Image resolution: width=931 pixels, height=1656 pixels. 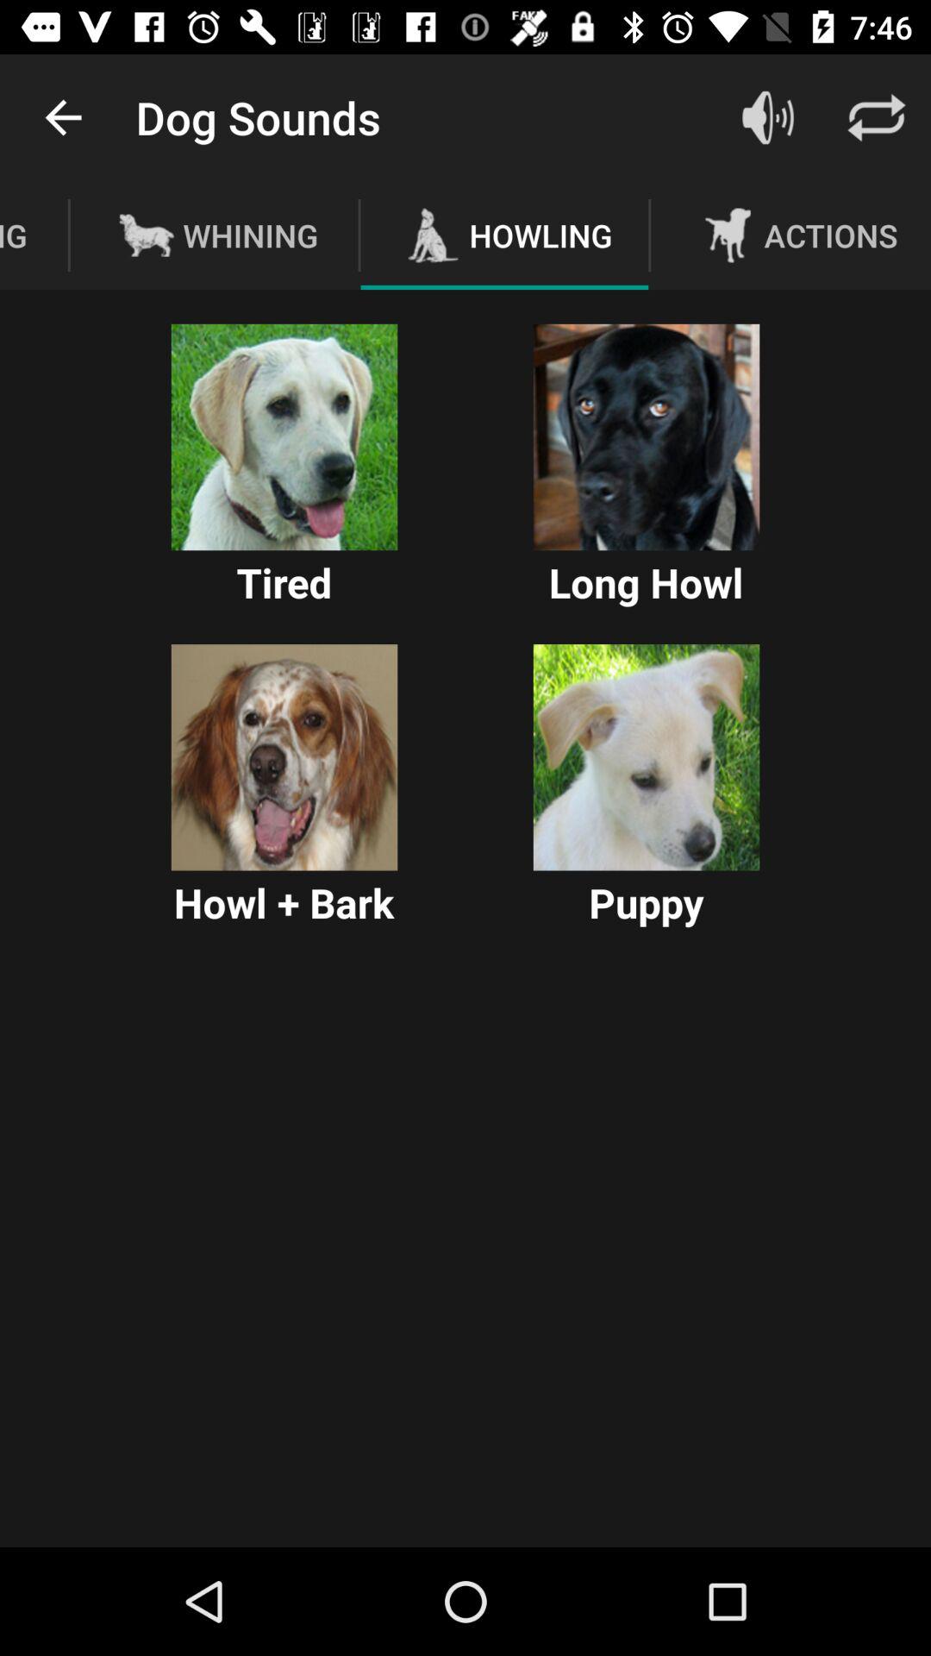 What do you see at coordinates (768, 117) in the screenshot?
I see `adjust sound` at bounding box center [768, 117].